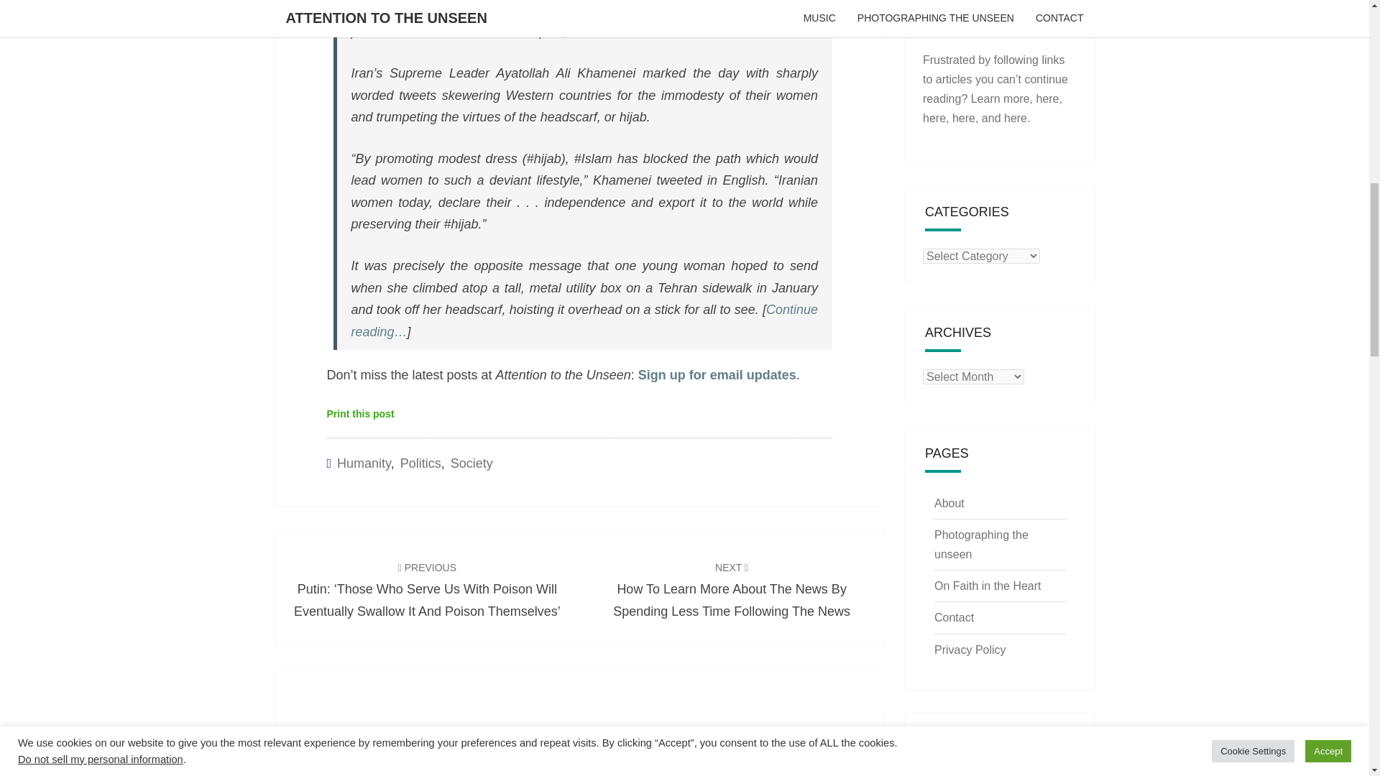  What do you see at coordinates (420, 463) in the screenshot?
I see `Politics` at bounding box center [420, 463].